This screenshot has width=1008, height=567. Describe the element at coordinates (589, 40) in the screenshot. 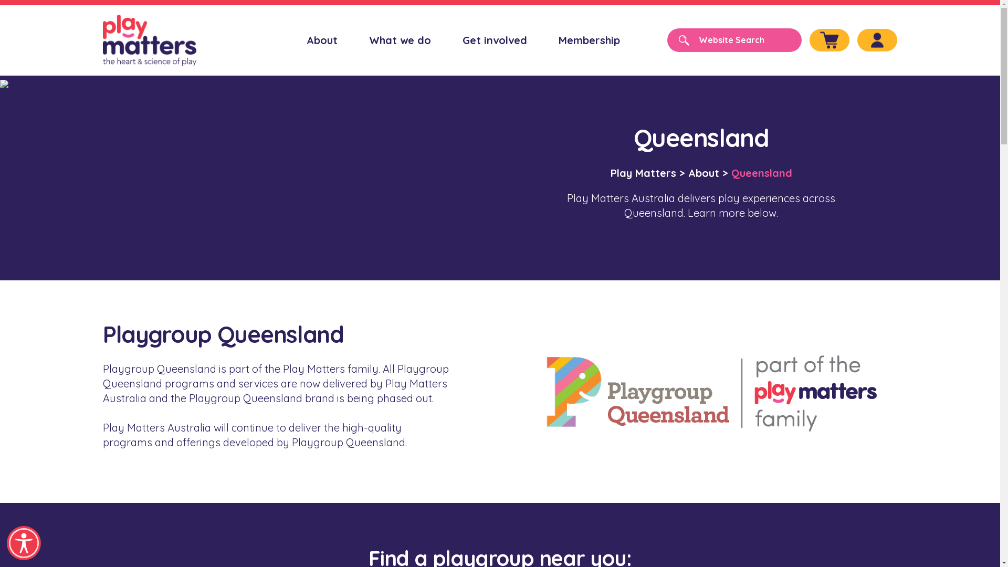

I see `Membership` at that location.